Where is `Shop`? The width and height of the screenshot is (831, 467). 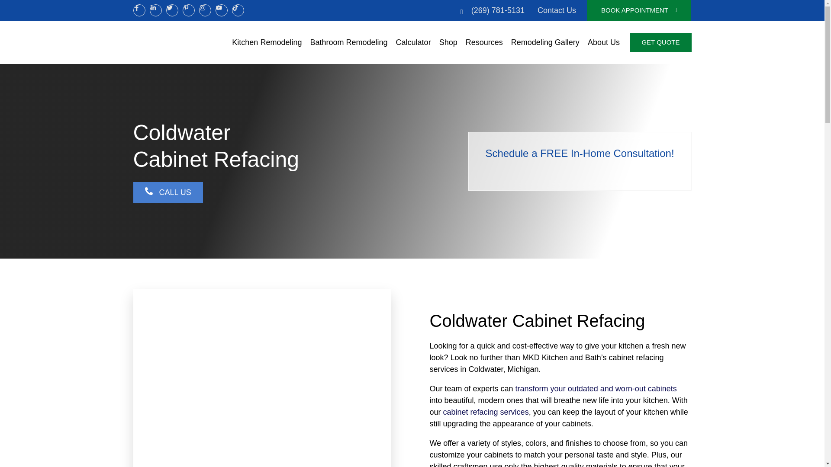
Shop is located at coordinates (448, 42).